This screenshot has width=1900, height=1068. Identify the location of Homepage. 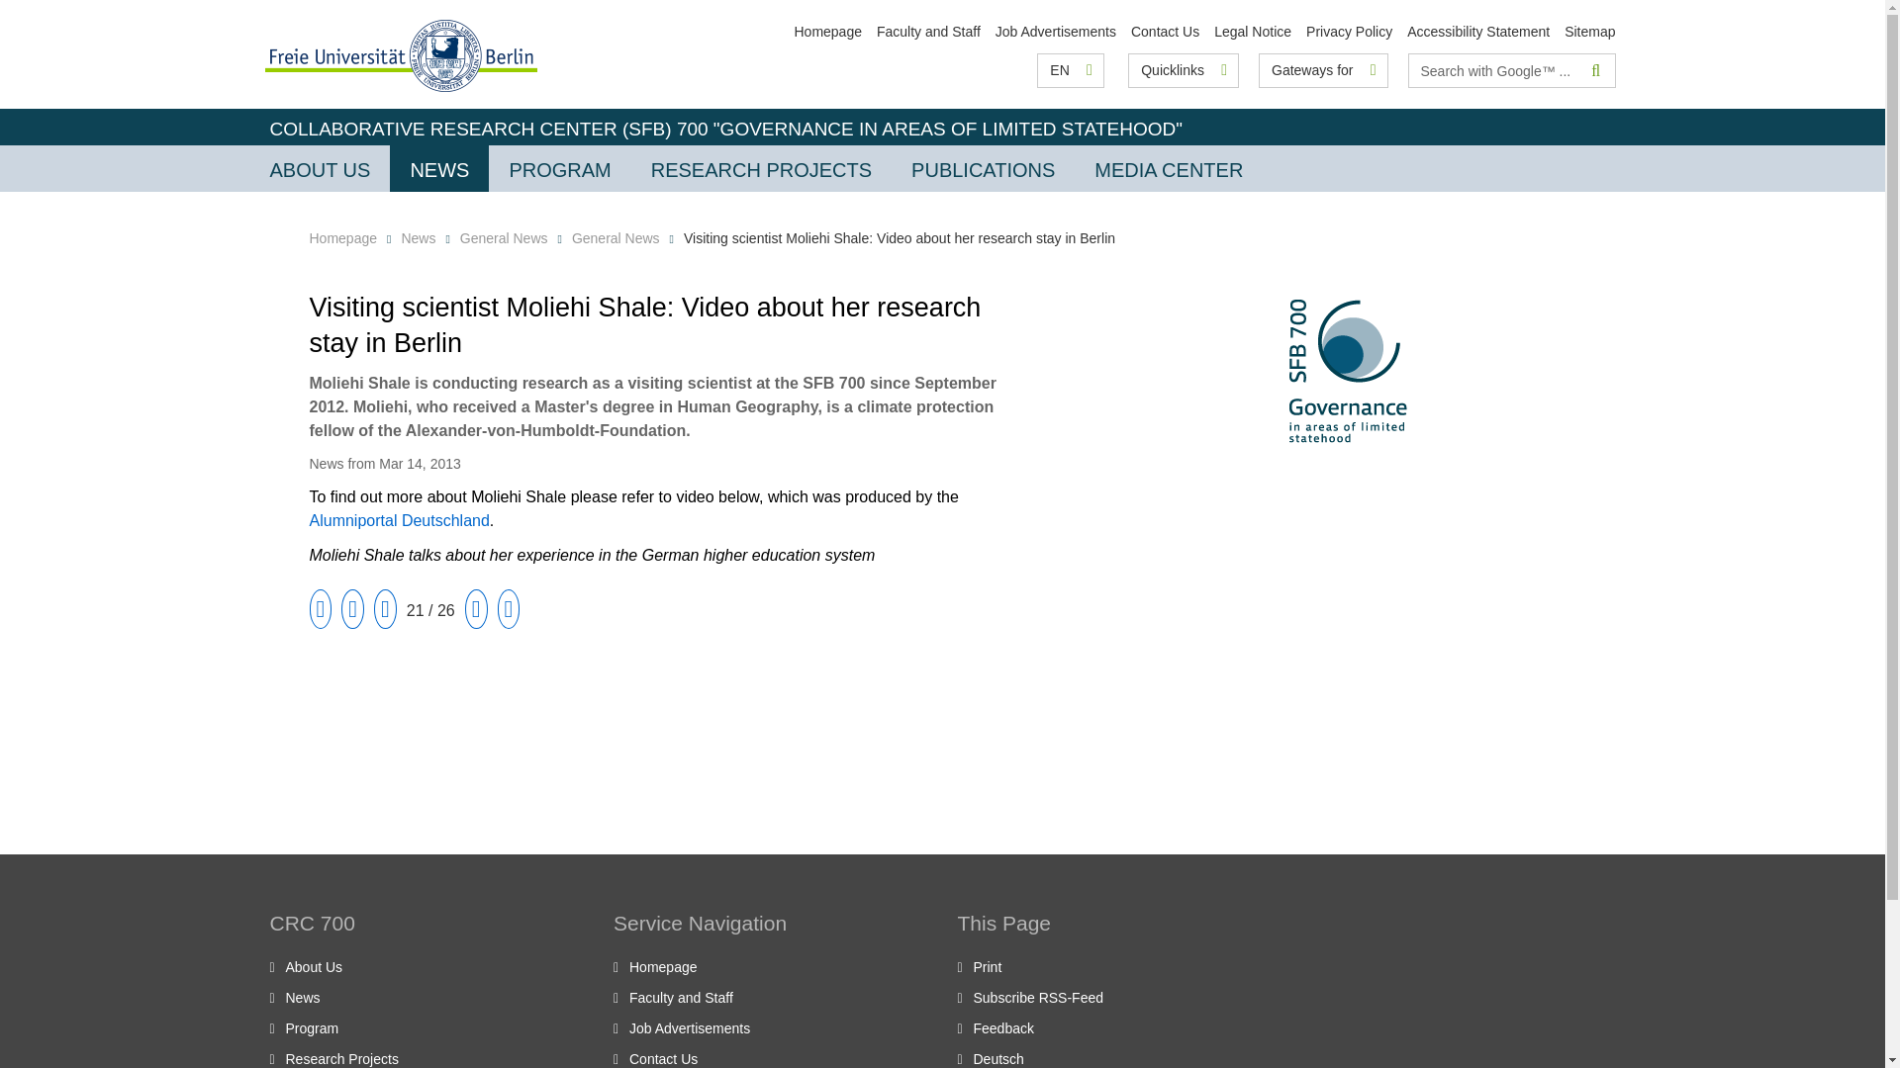
(827, 31).